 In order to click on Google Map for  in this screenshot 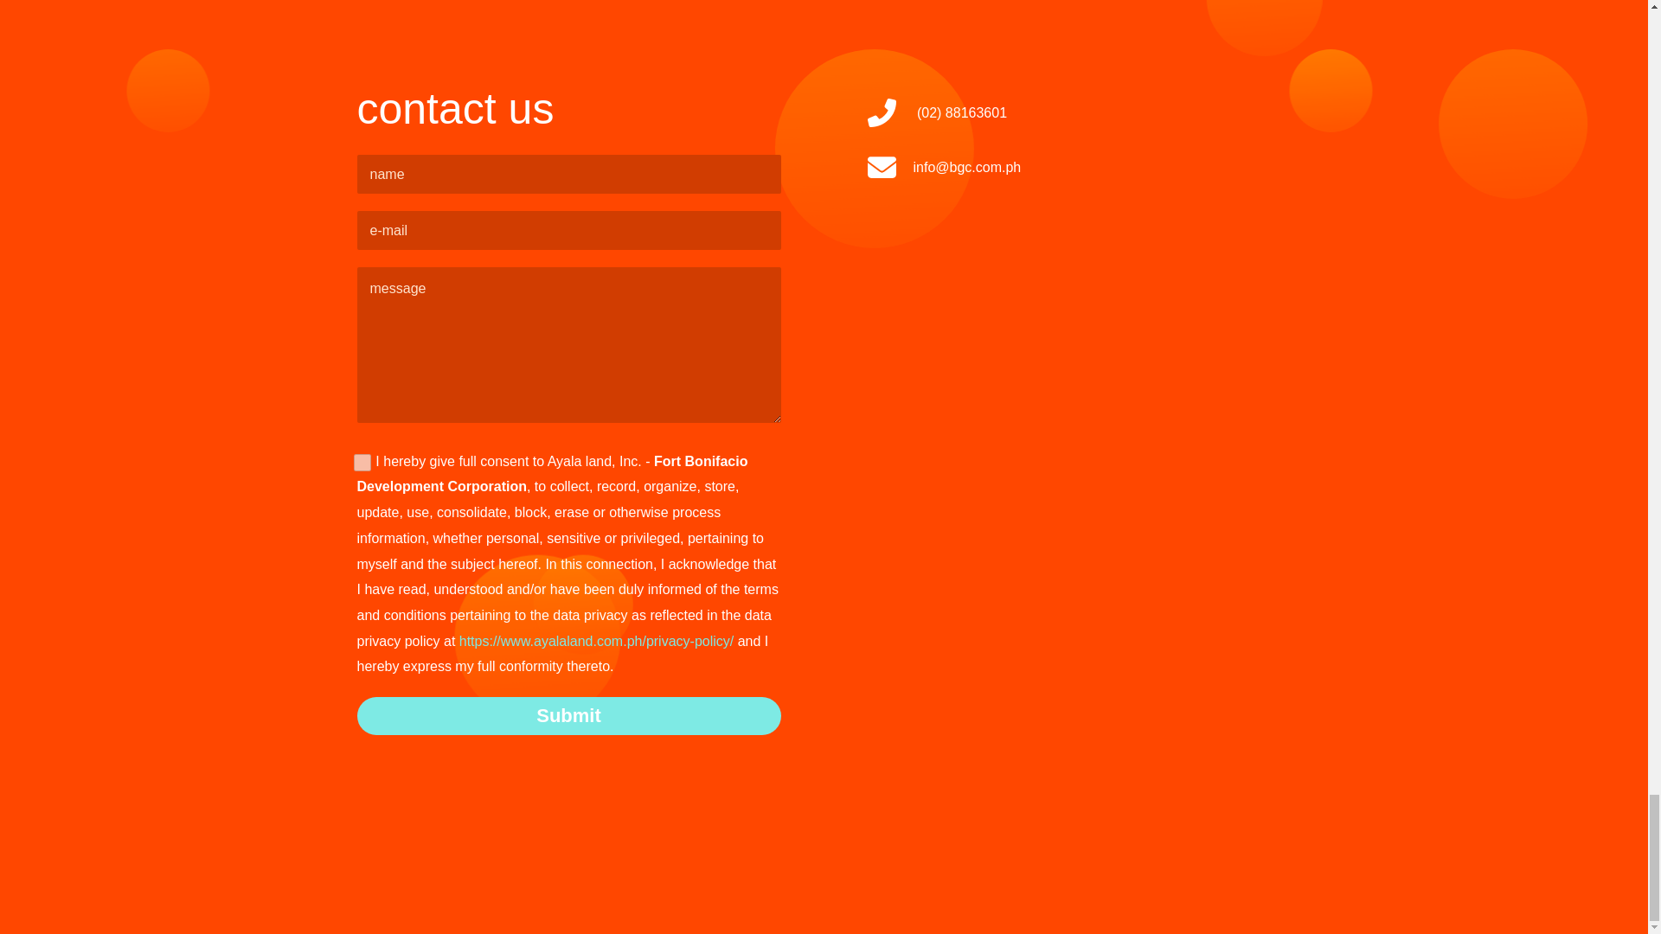, I will do `click(1078, 420)`.